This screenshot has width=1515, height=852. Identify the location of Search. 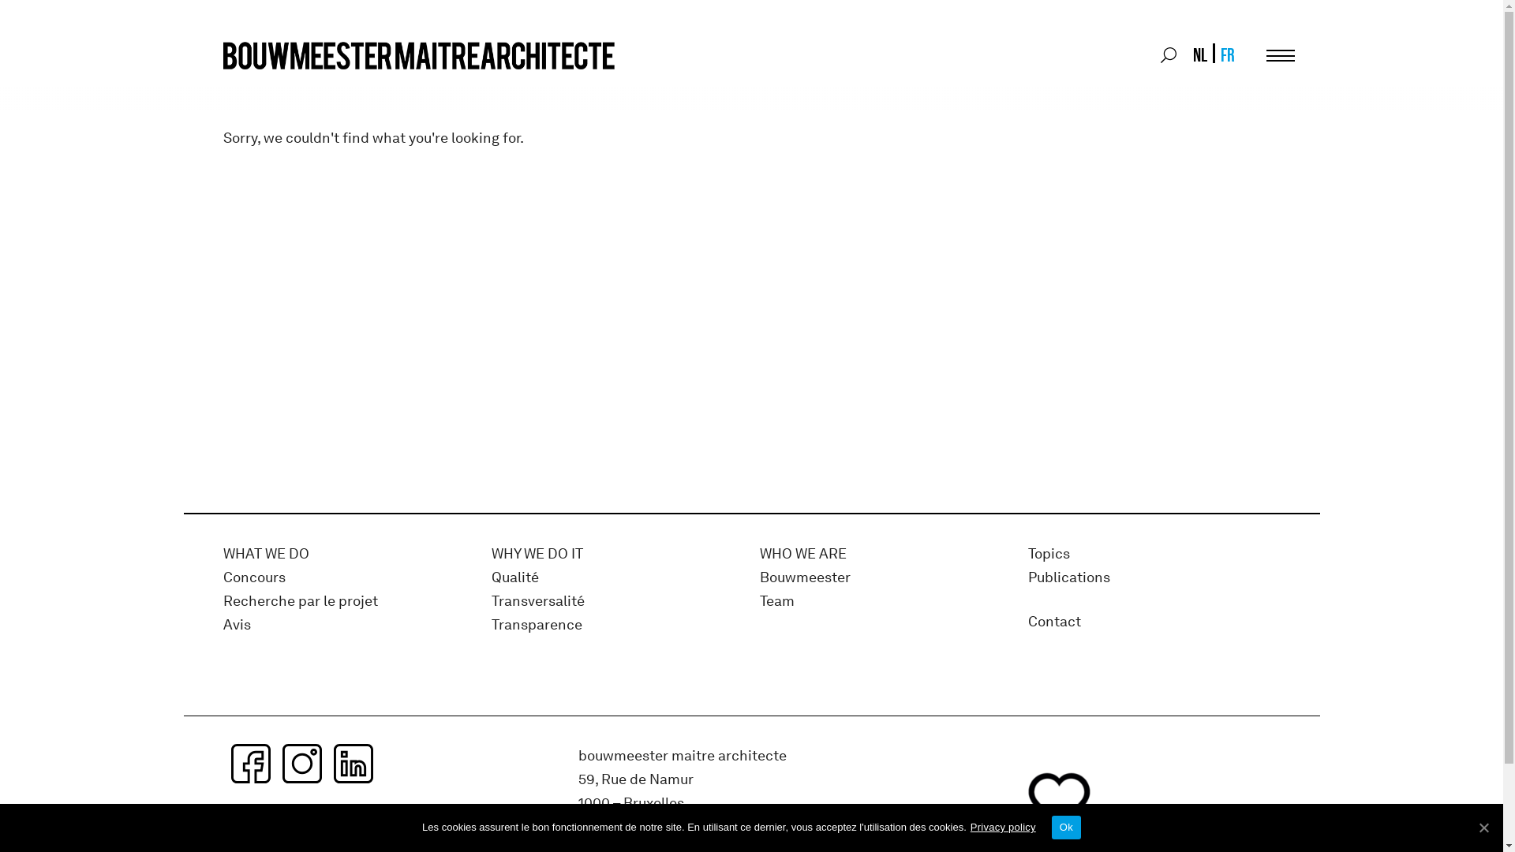
(1168, 55).